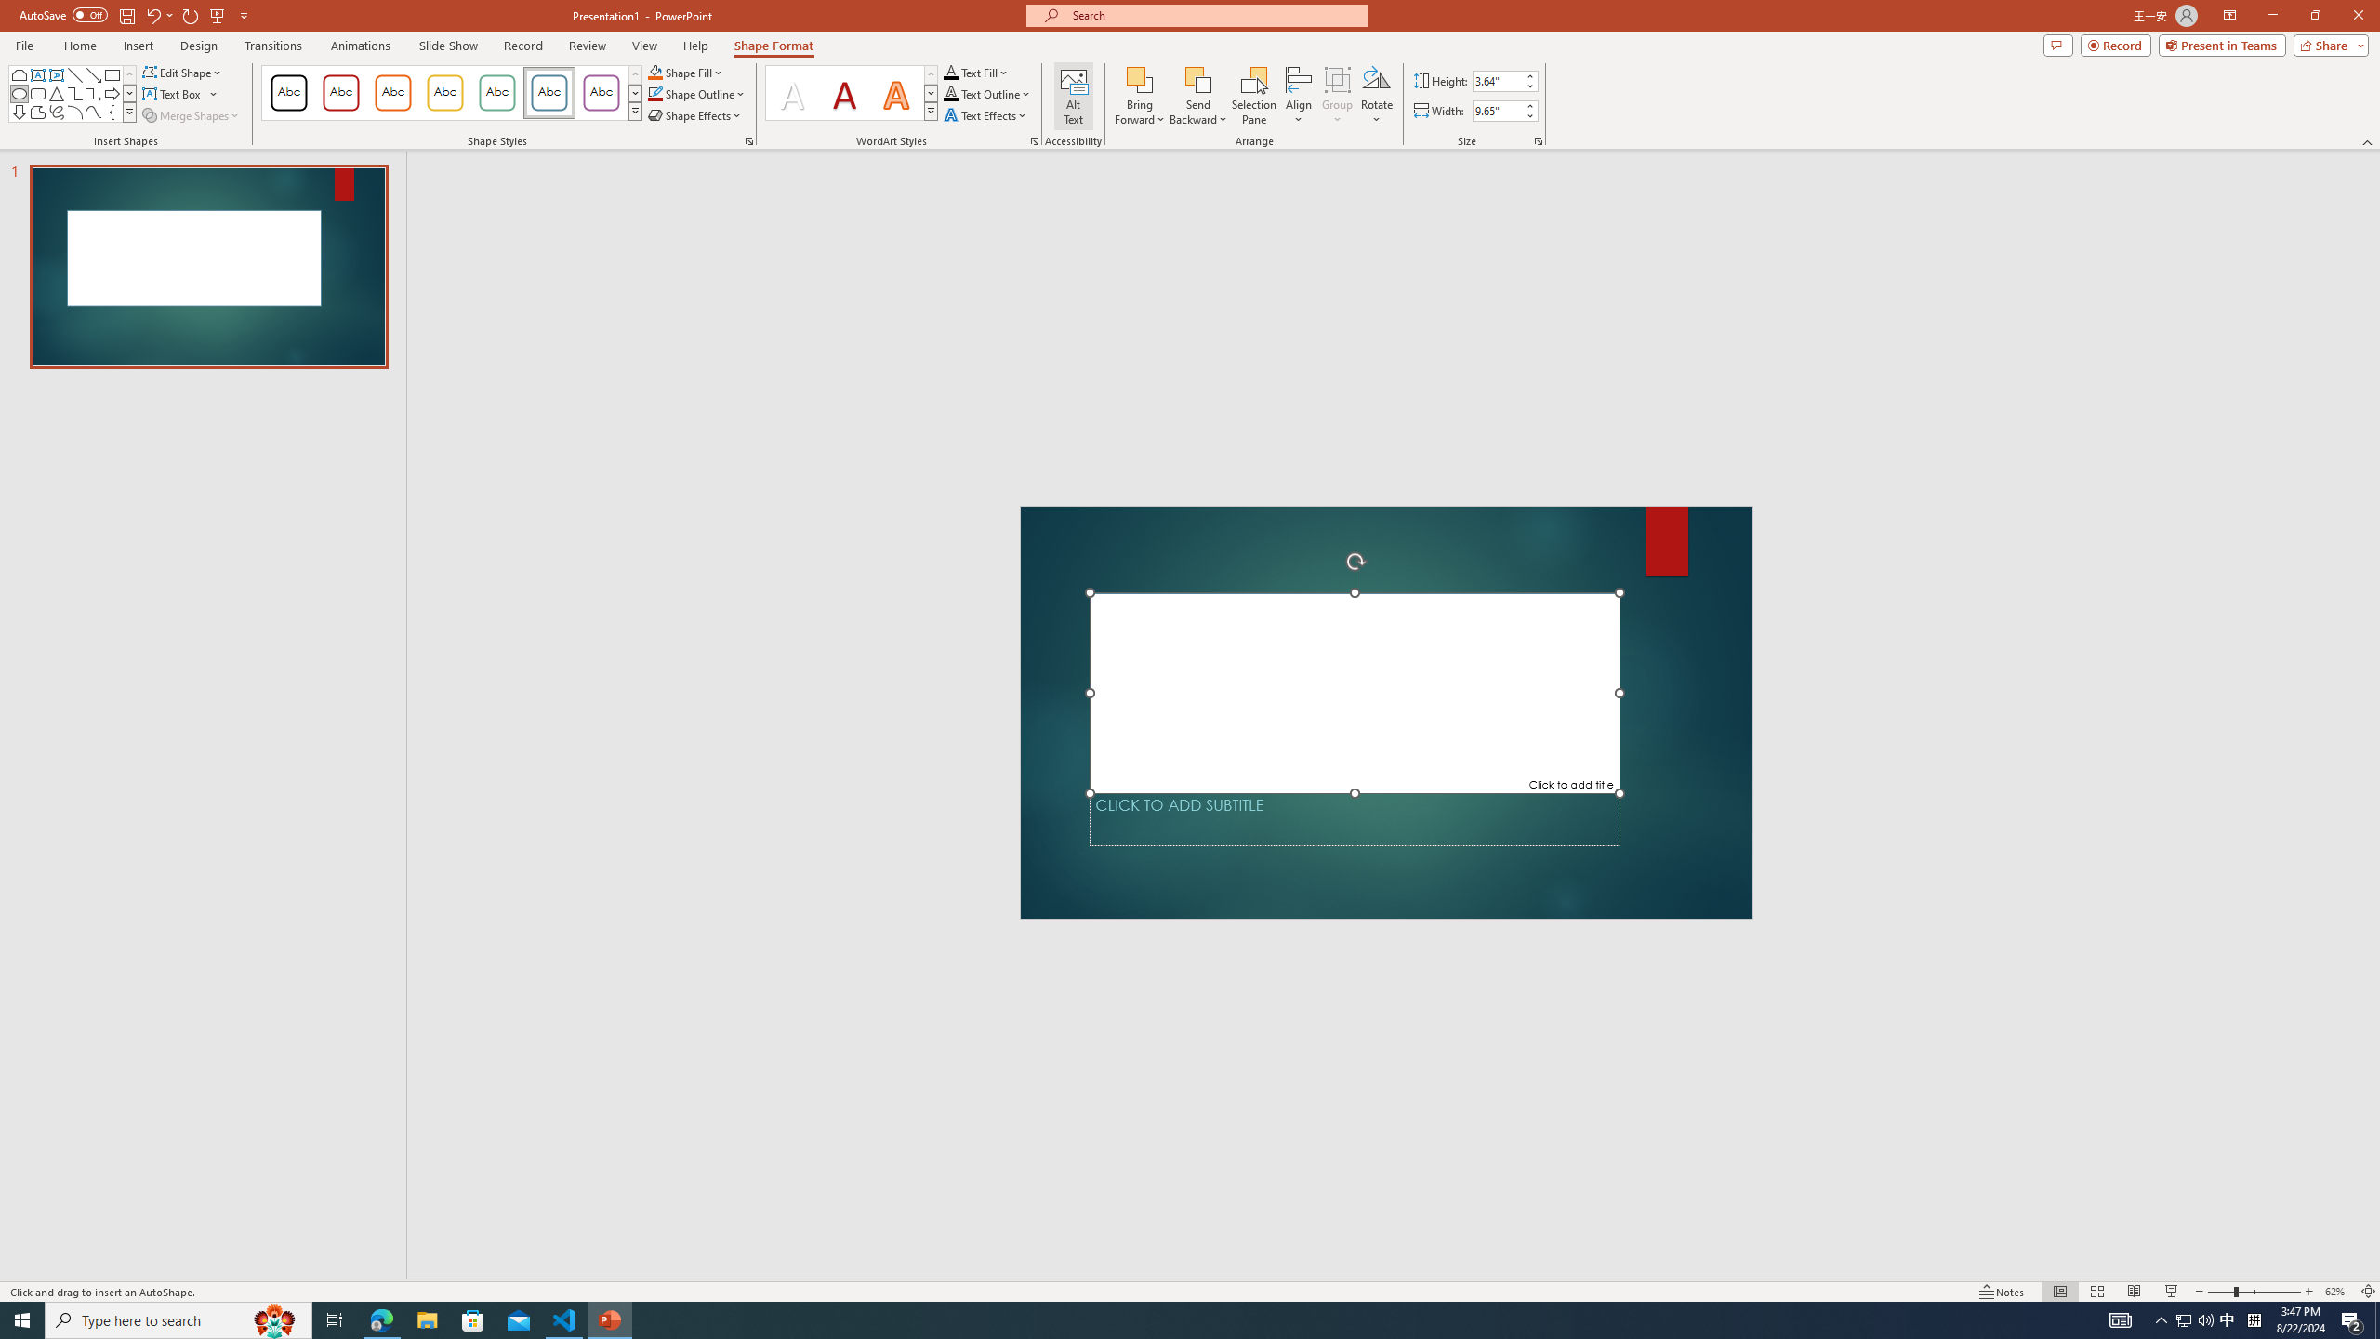 Image resolution: width=2380 pixels, height=1339 pixels. I want to click on Shape Format, so click(774, 46).